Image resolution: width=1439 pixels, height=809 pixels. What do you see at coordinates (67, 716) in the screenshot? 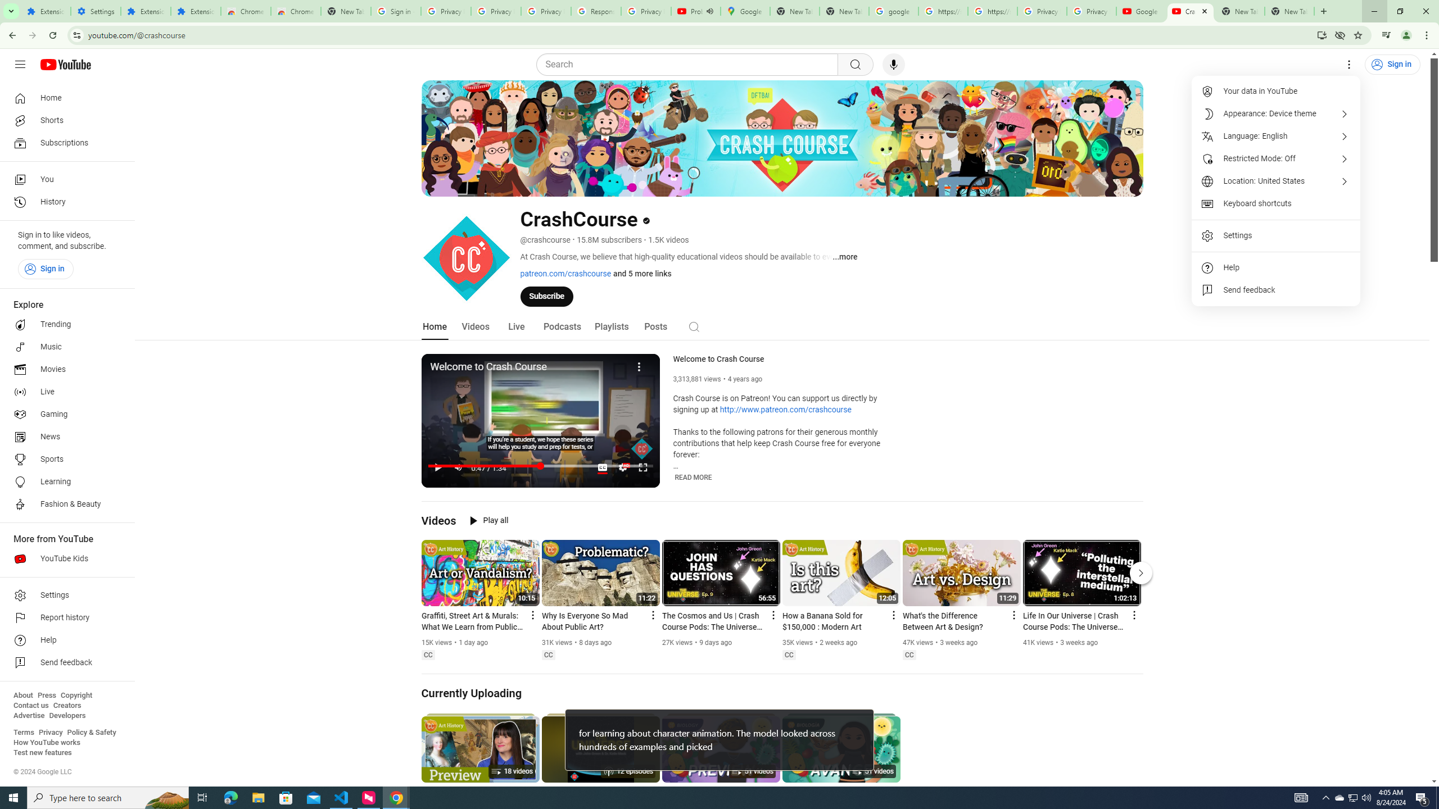
I see `Developers` at bounding box center [67, 716].